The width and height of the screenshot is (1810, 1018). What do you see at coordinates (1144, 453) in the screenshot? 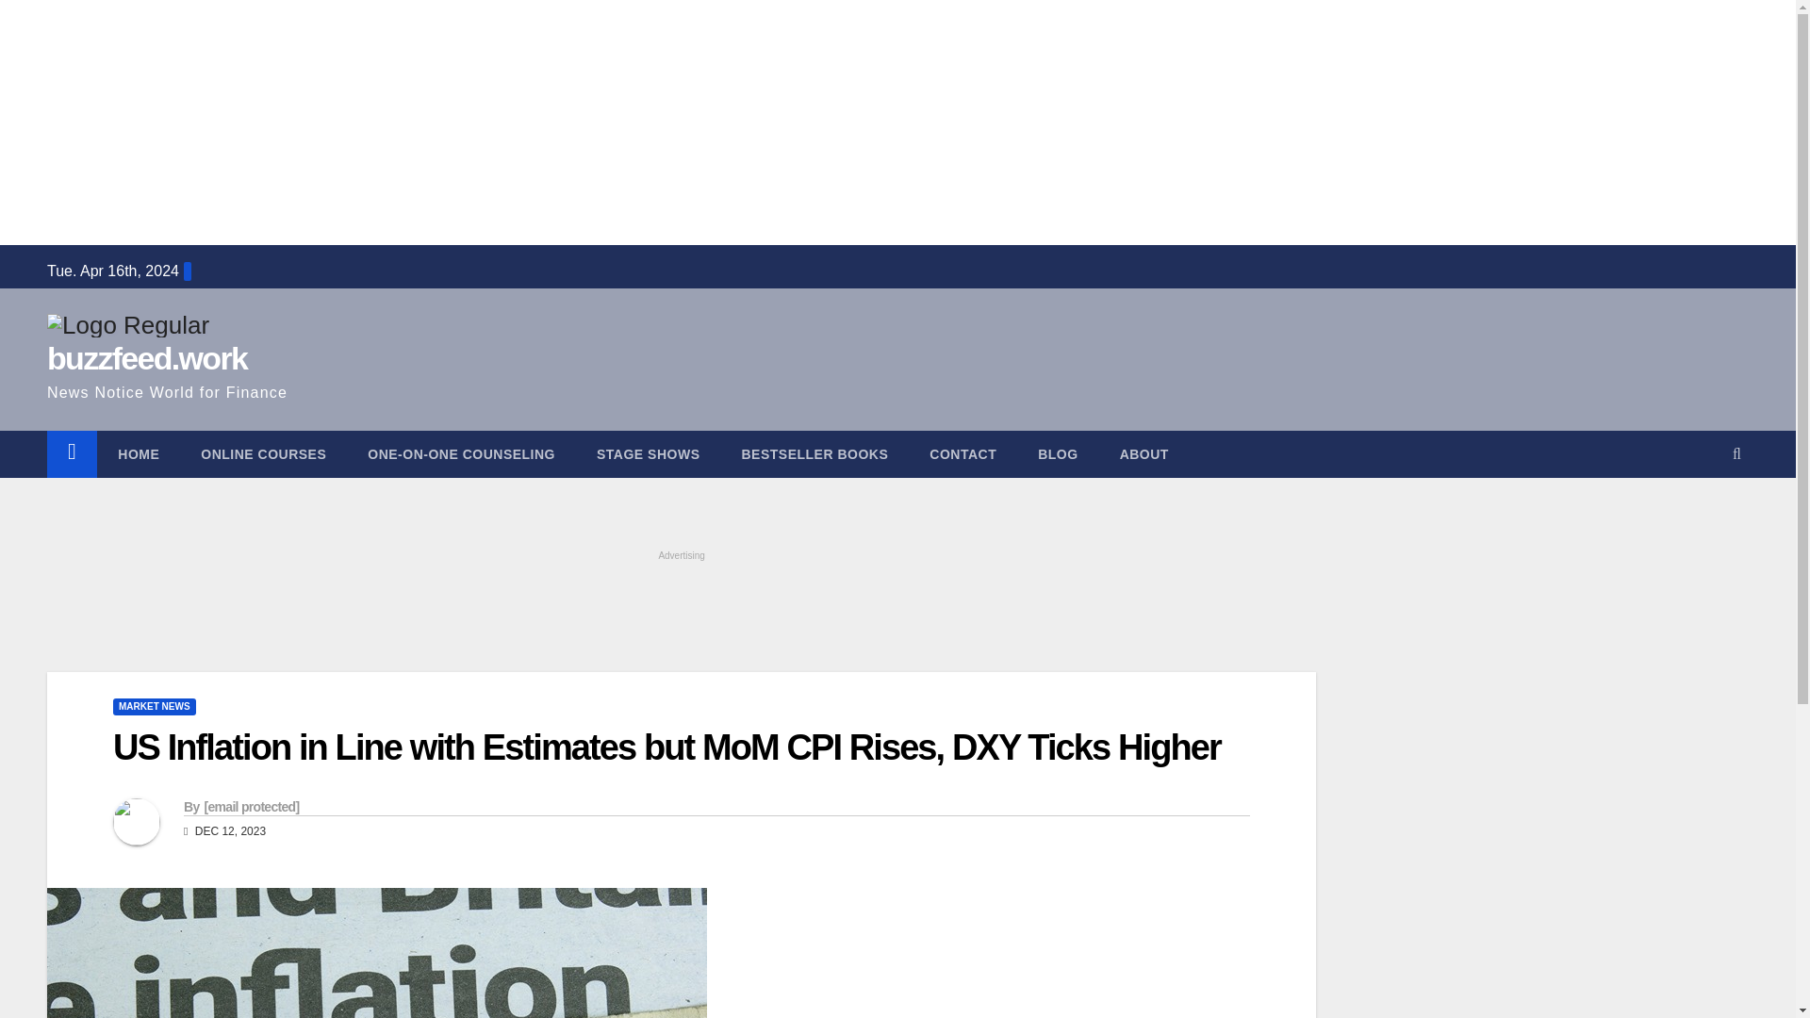
I see `About` at bounding box center [1144, 453].